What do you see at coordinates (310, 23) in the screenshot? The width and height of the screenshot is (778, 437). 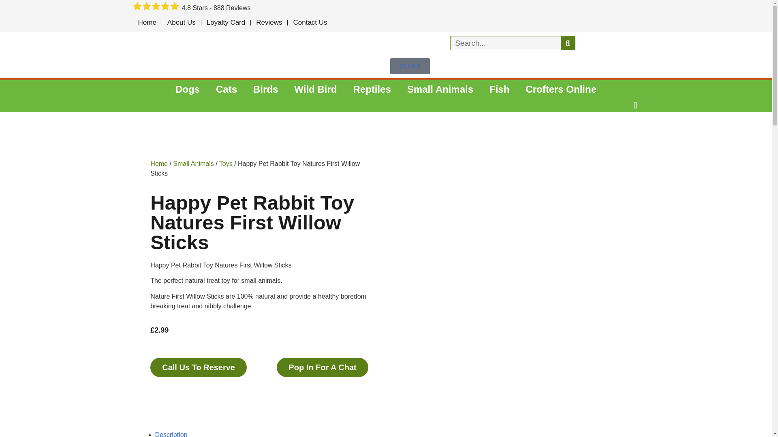 I see `Contact Us` at bounding box center [310, 23].